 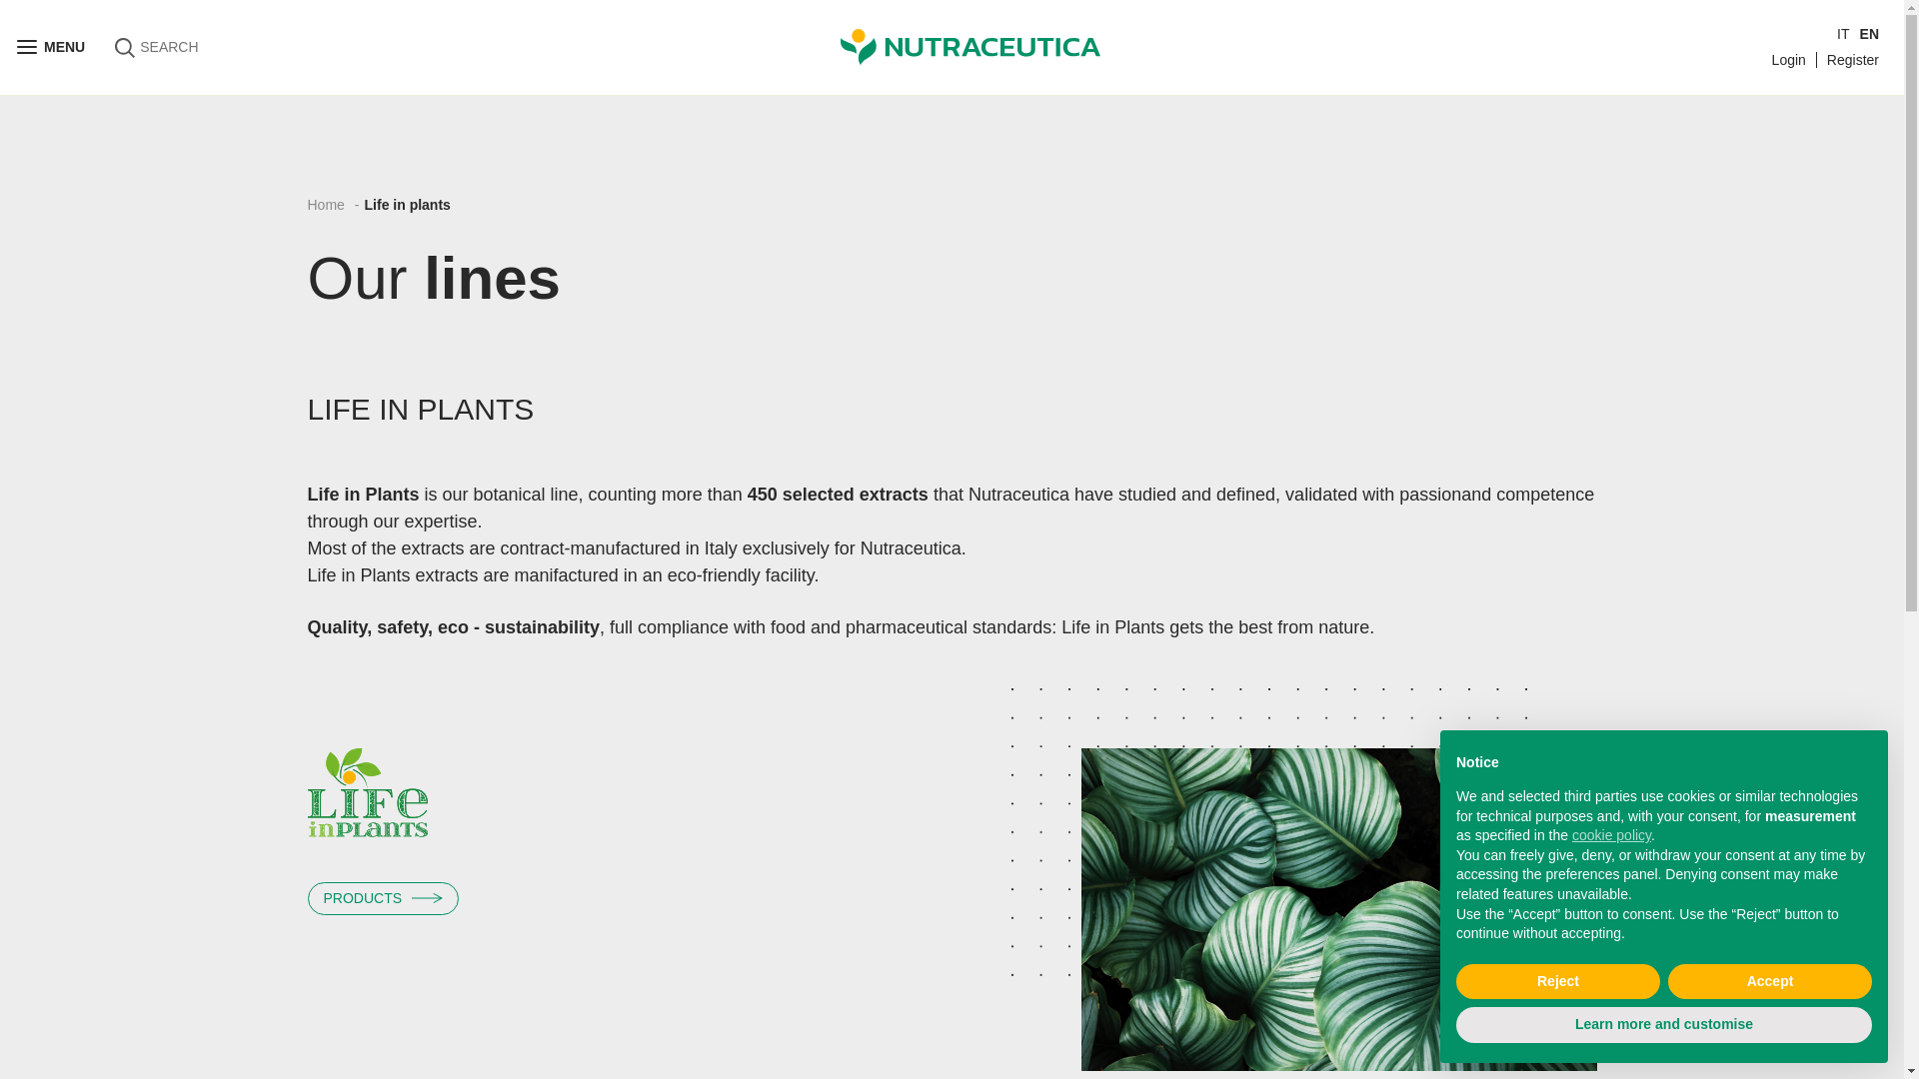 What do you see at coordinates (1852, 60) in the screenshot?
I see `Register` at bounding box center [1852, 60].